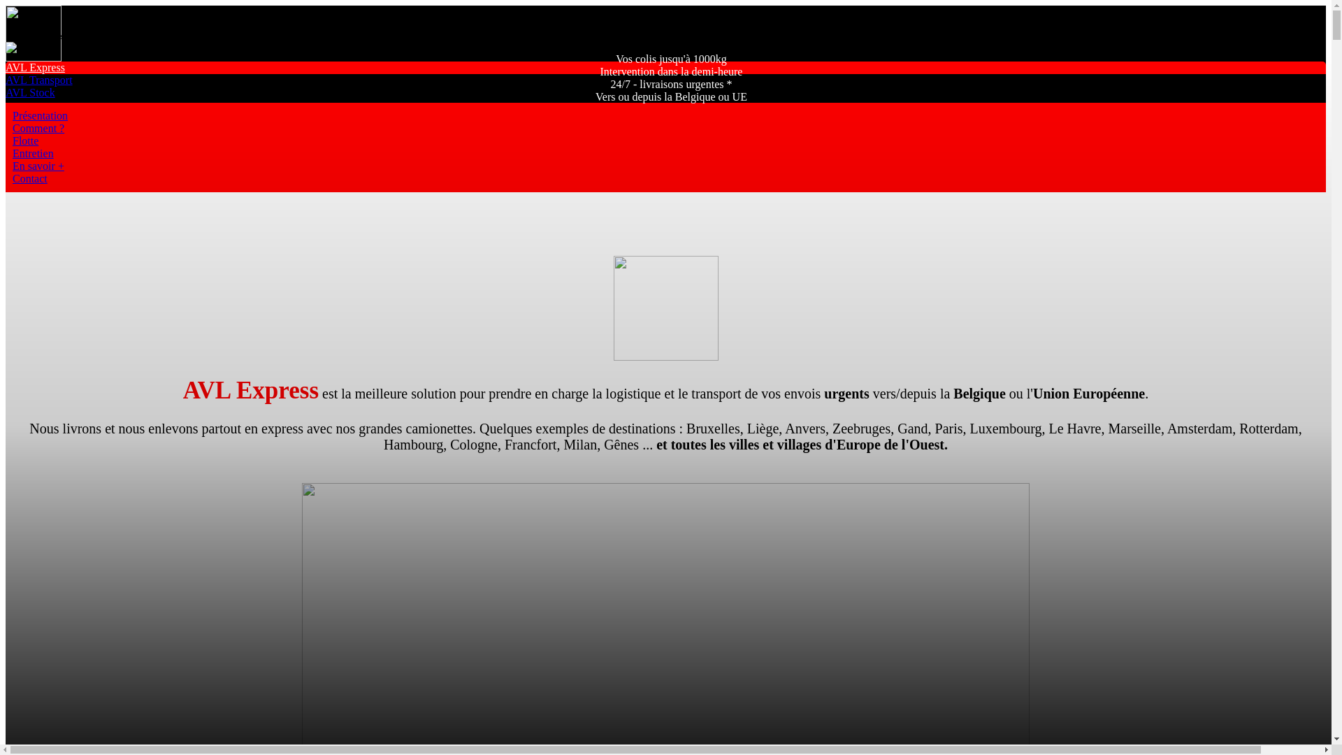 This screenshot has width=1342, height=755. Describe the element at coordinates (38, 129) in the screenshot. I see `Comment ?` at that location.